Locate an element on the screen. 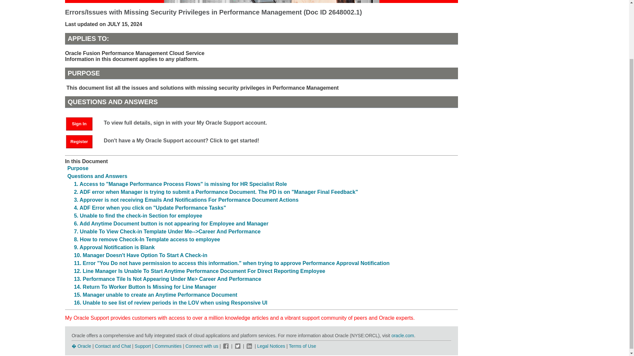 This screenshot has height=356, width=634. Register is located at coordinates (82, 141).